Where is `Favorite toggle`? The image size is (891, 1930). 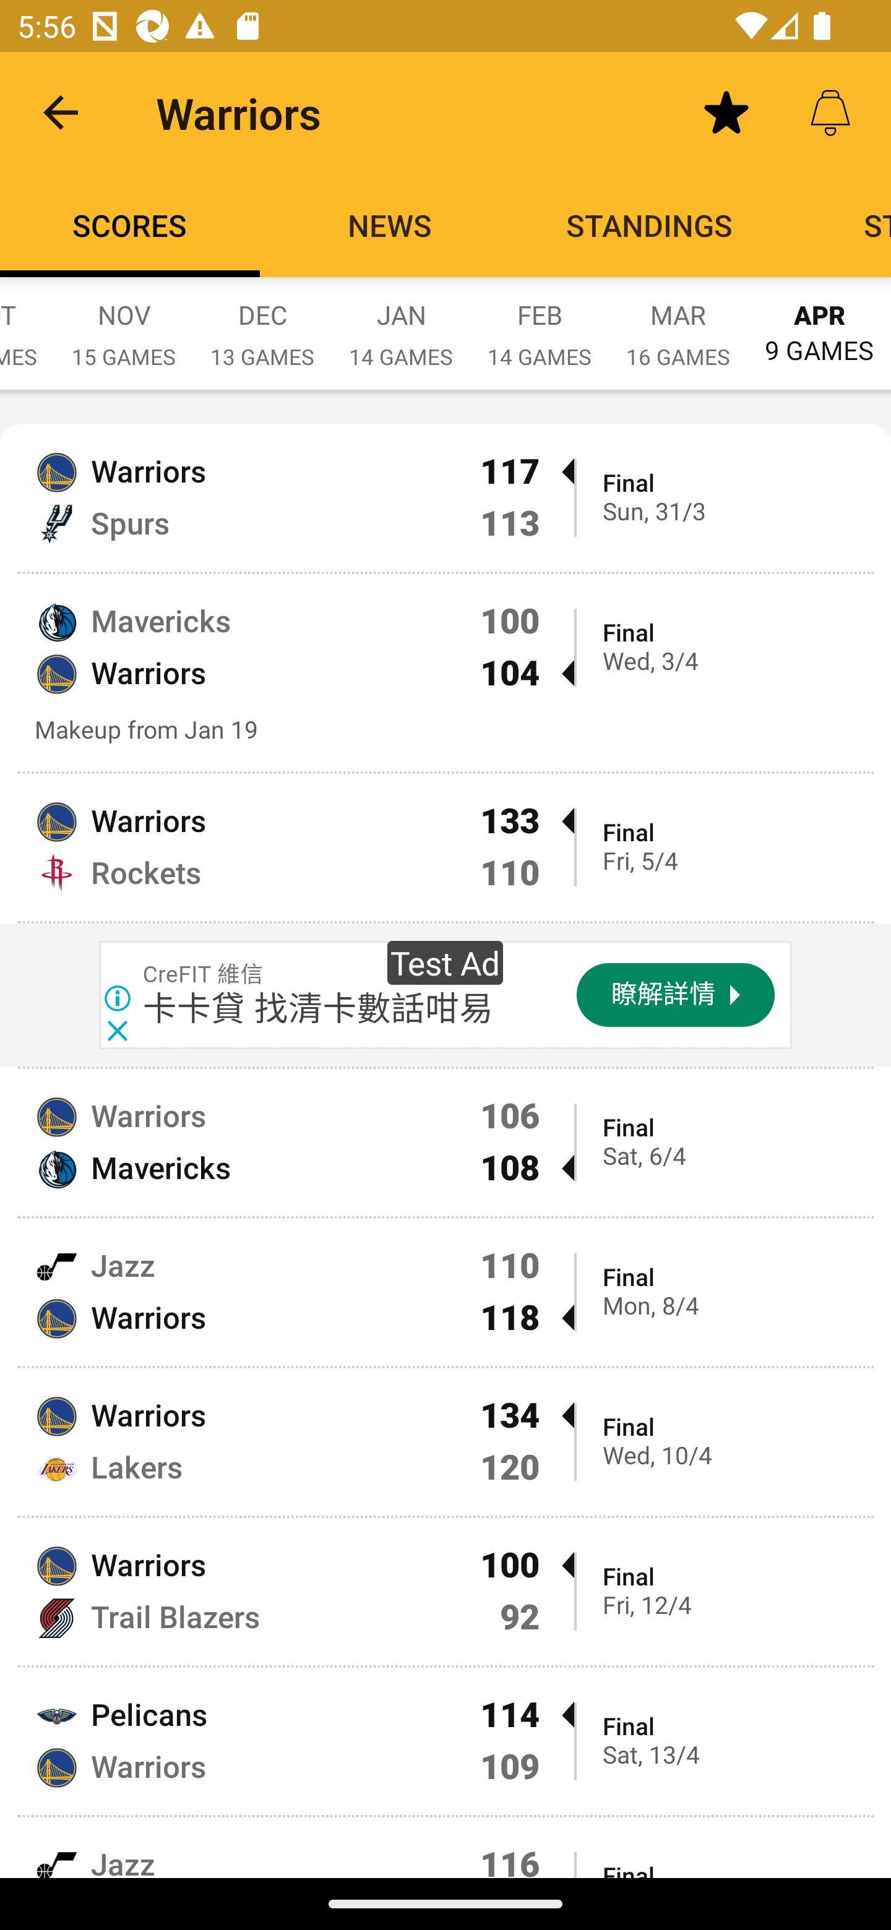
Favorite toggle is located at coordinates (726, 111).